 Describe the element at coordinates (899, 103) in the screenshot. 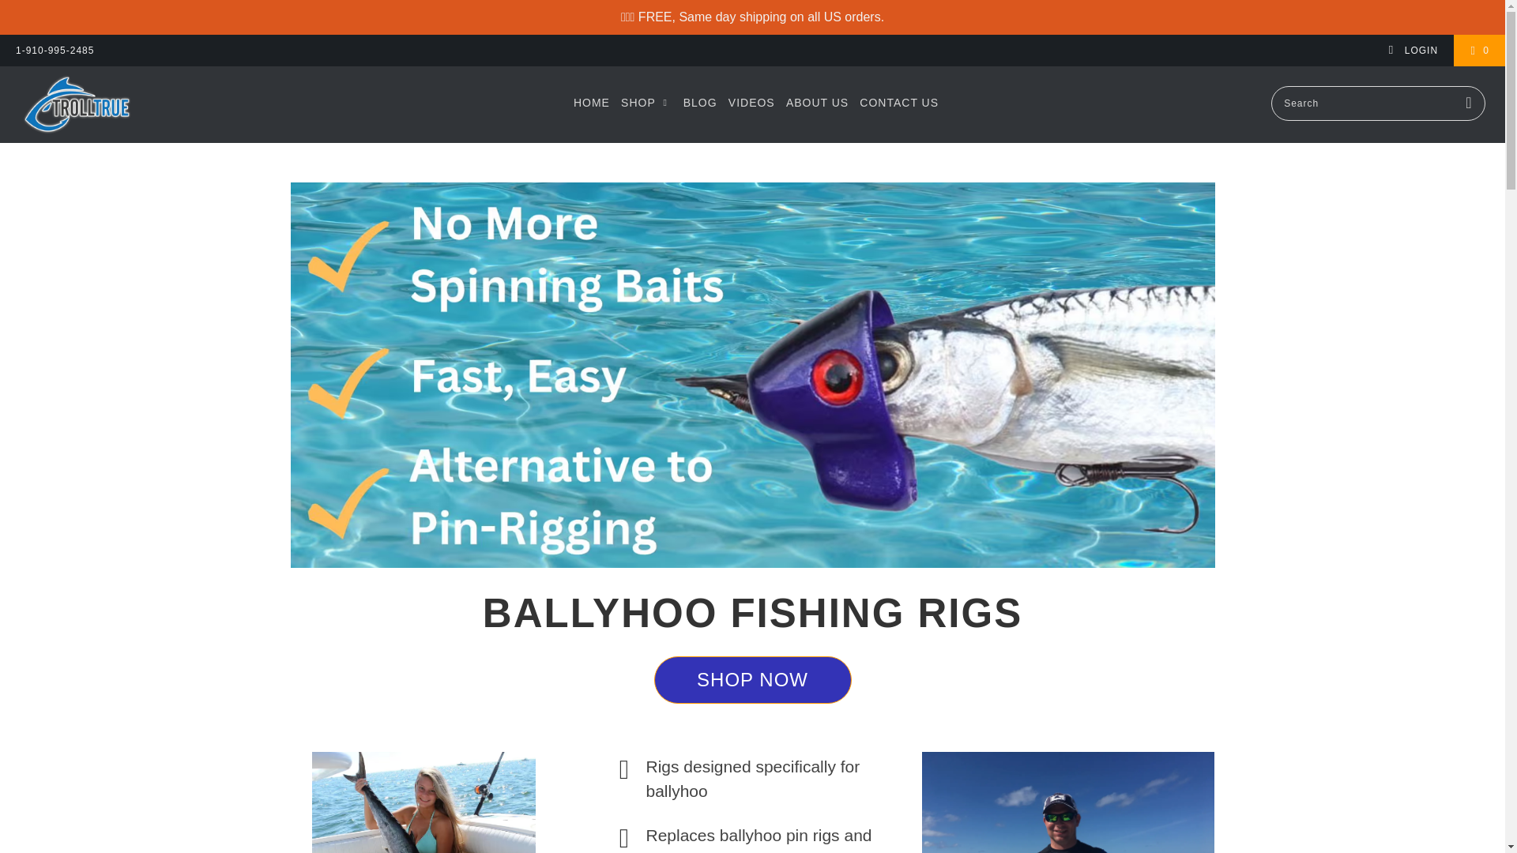

I see `CONTACT US` at that location.